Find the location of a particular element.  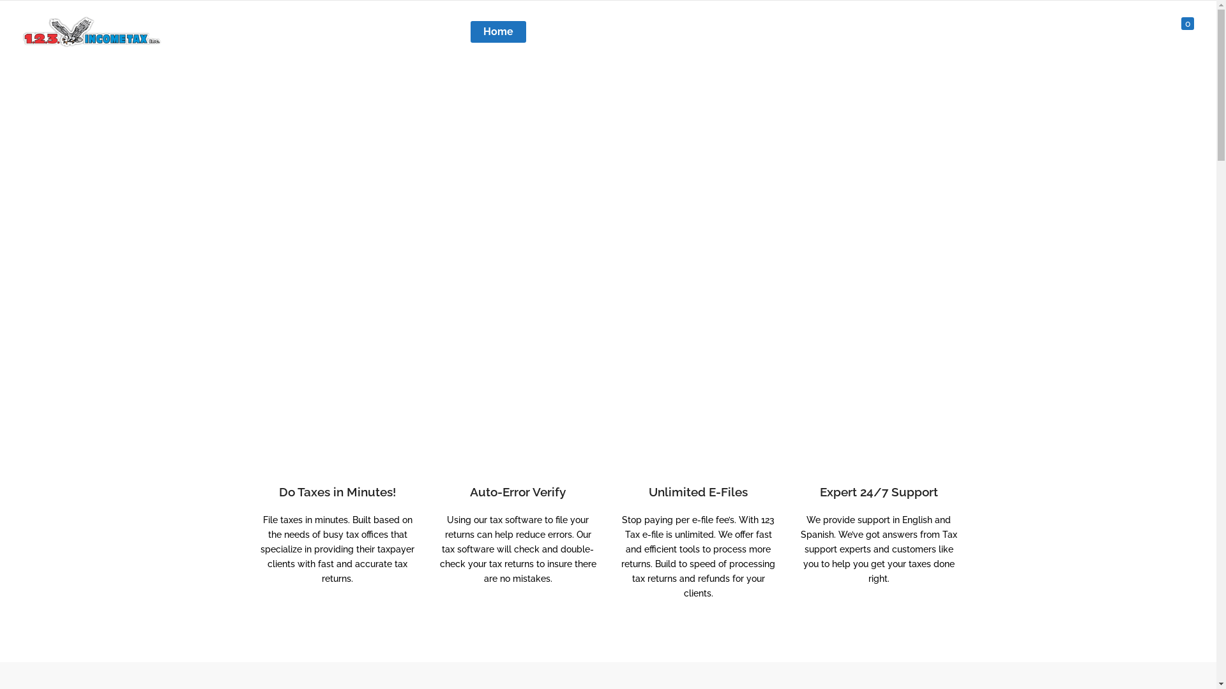

Contact is located at coordinates (1130, 32).